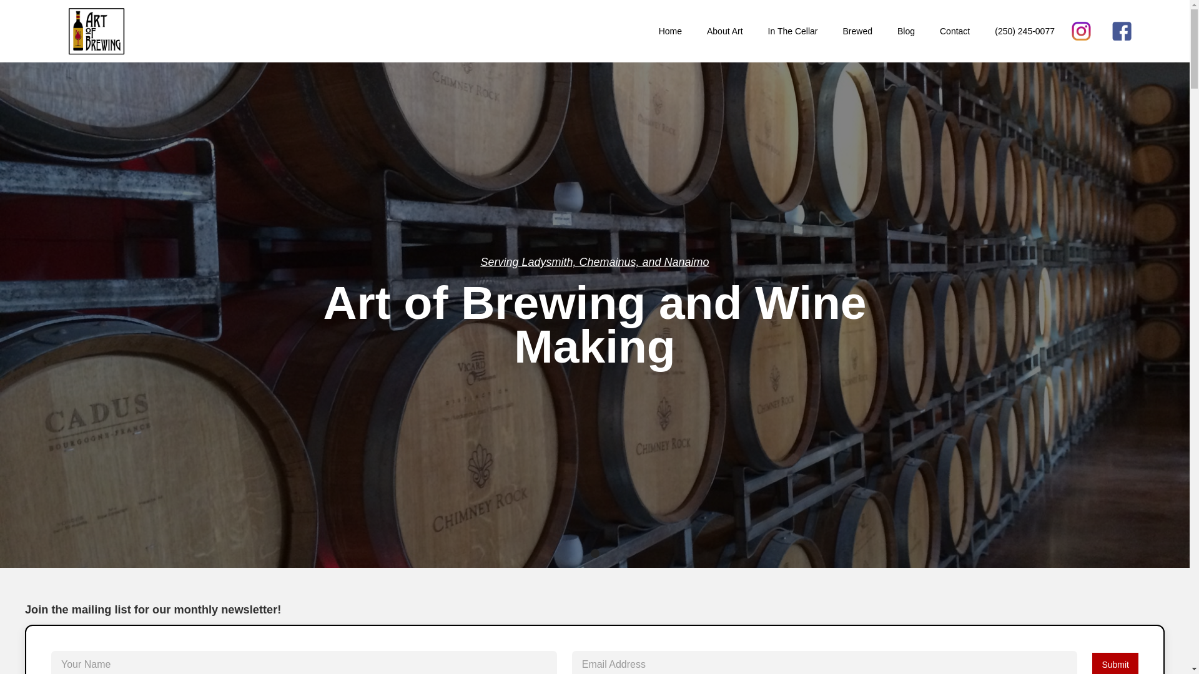  I want to click on About Art, so click(725, 31).